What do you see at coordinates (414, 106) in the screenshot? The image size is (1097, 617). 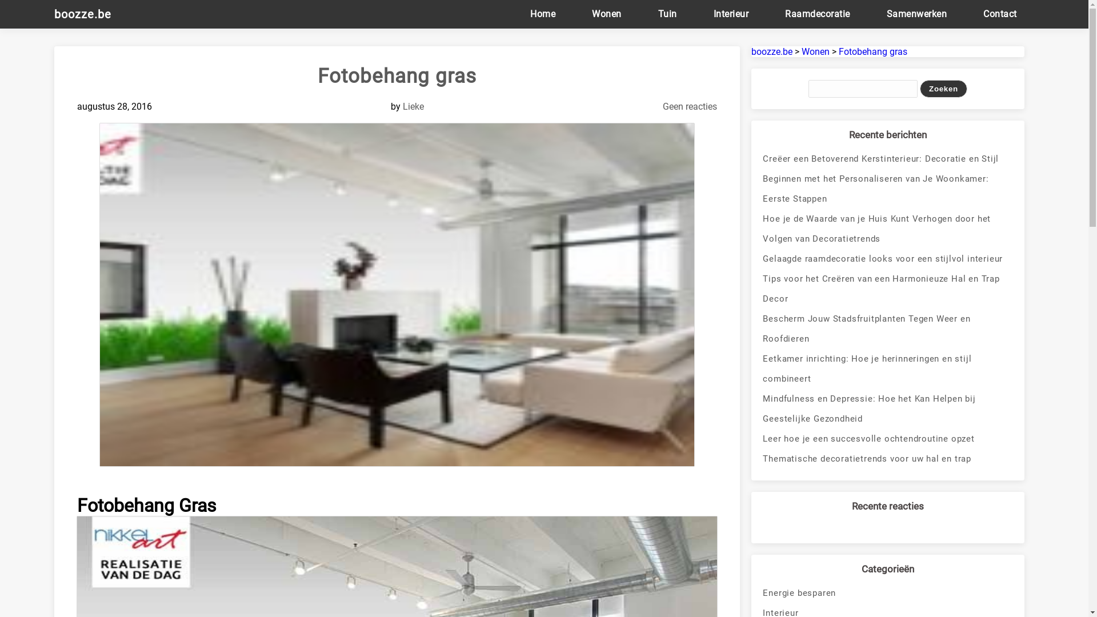 I see `Lieke` at bounding box center [414, 106].